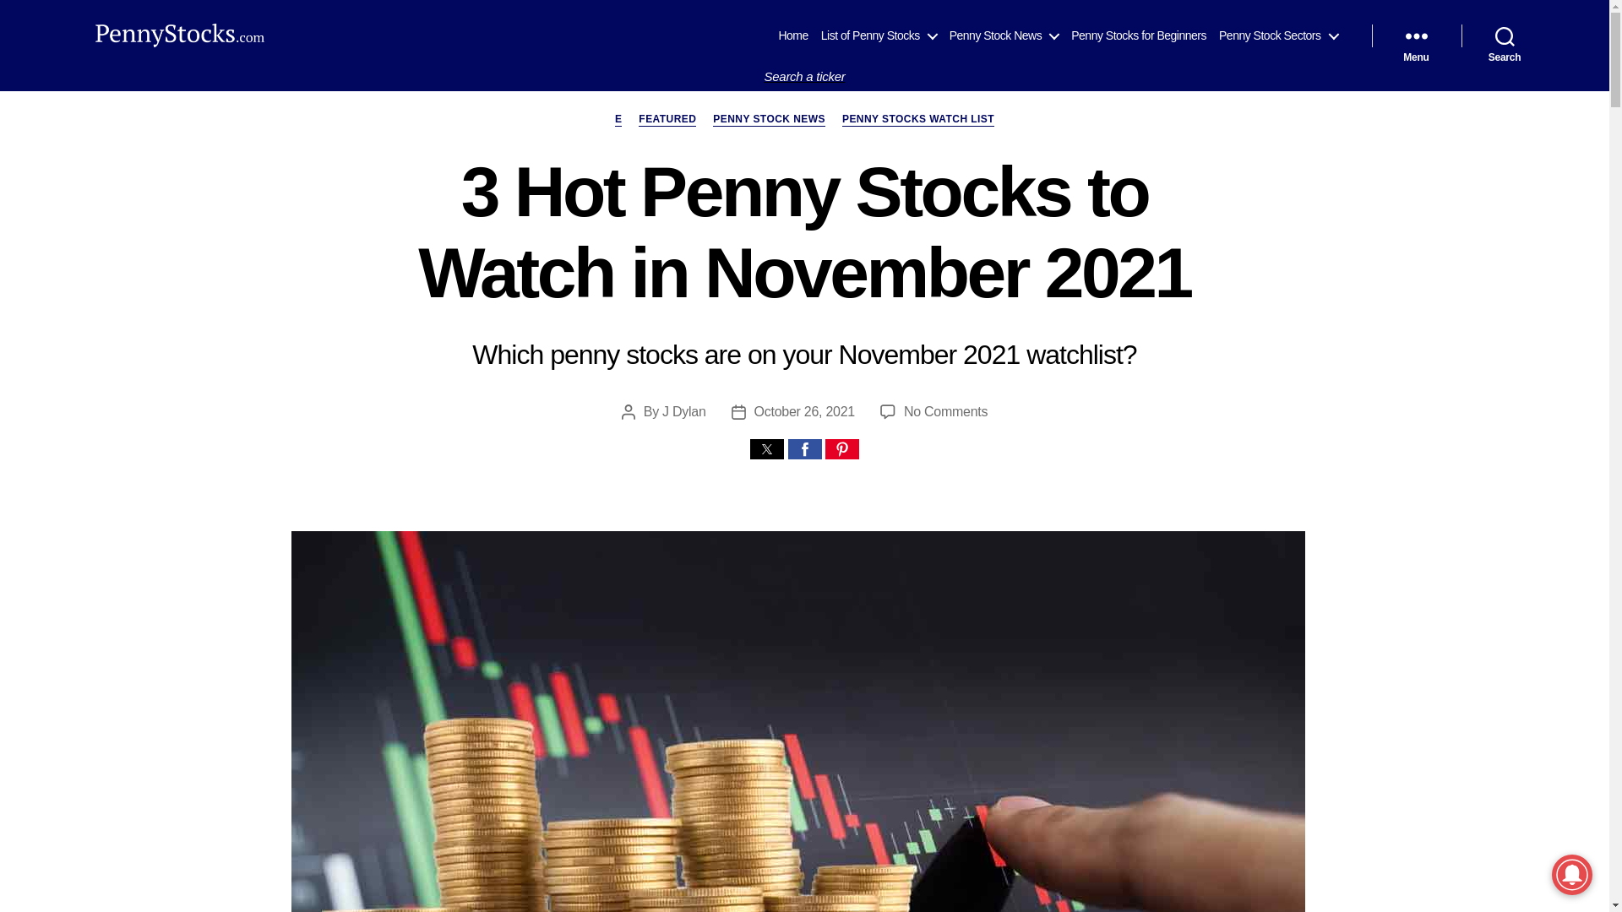 This screenshot has width=1622, height=912. Describe the element at coordinates (1139, 35) in the screenshot. I see `Penny Stocks for Beginners` at that location.